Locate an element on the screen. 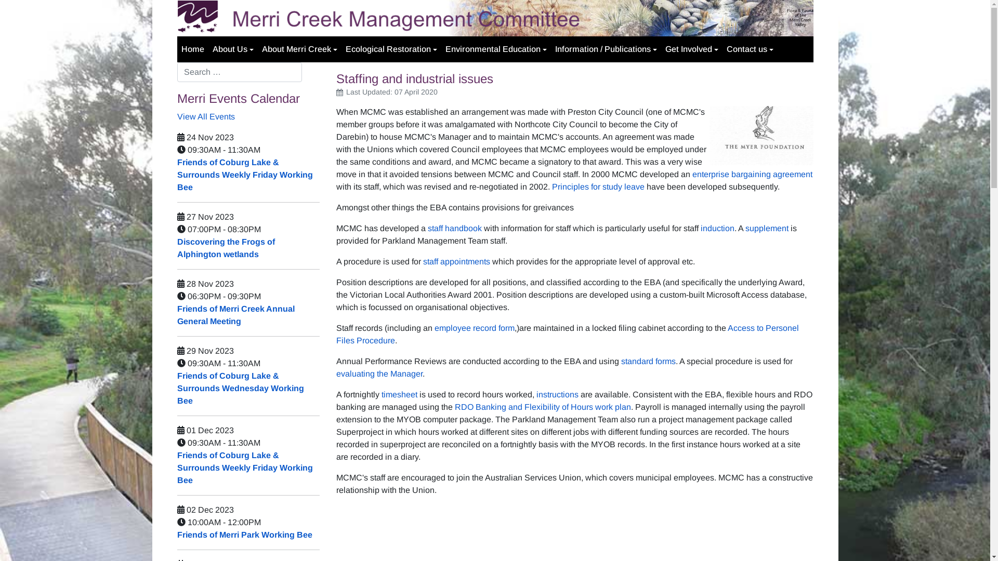 The width and height of the screenshot is (998, 561). supplement is located at coordinates (767, 229).